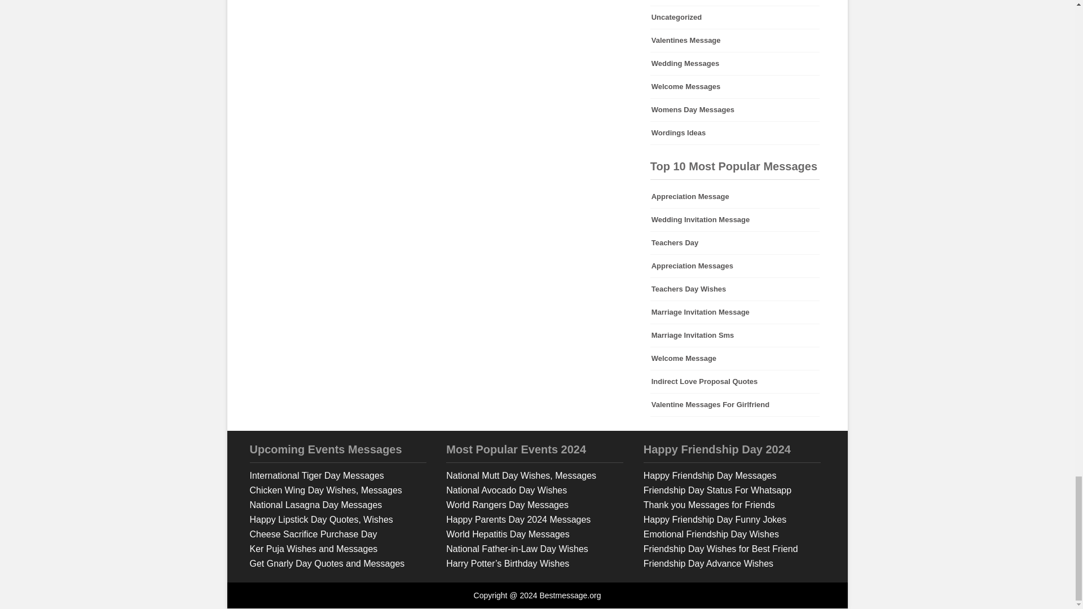  What do you see at coordinates (735, 197) in the screenshot?
I see `appreciation message` at bounding box center [735, 197].